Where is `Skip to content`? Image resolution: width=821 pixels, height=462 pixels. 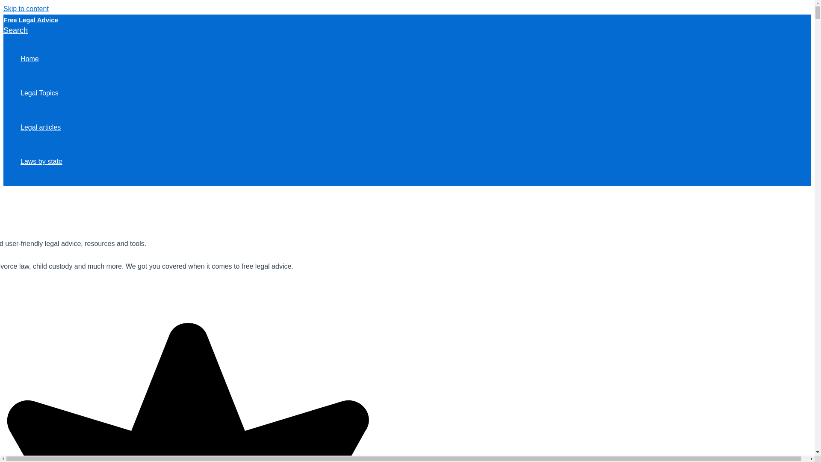
Skip to content is located at coordinates (26, 9).